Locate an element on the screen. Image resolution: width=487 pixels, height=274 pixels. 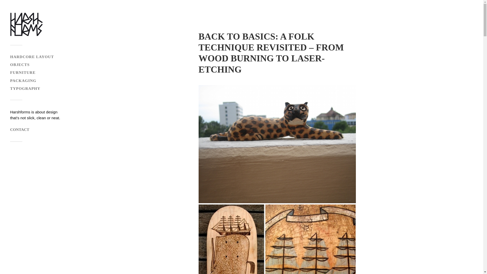
TYPOGRAPHY is located at coordinates (25, 88).